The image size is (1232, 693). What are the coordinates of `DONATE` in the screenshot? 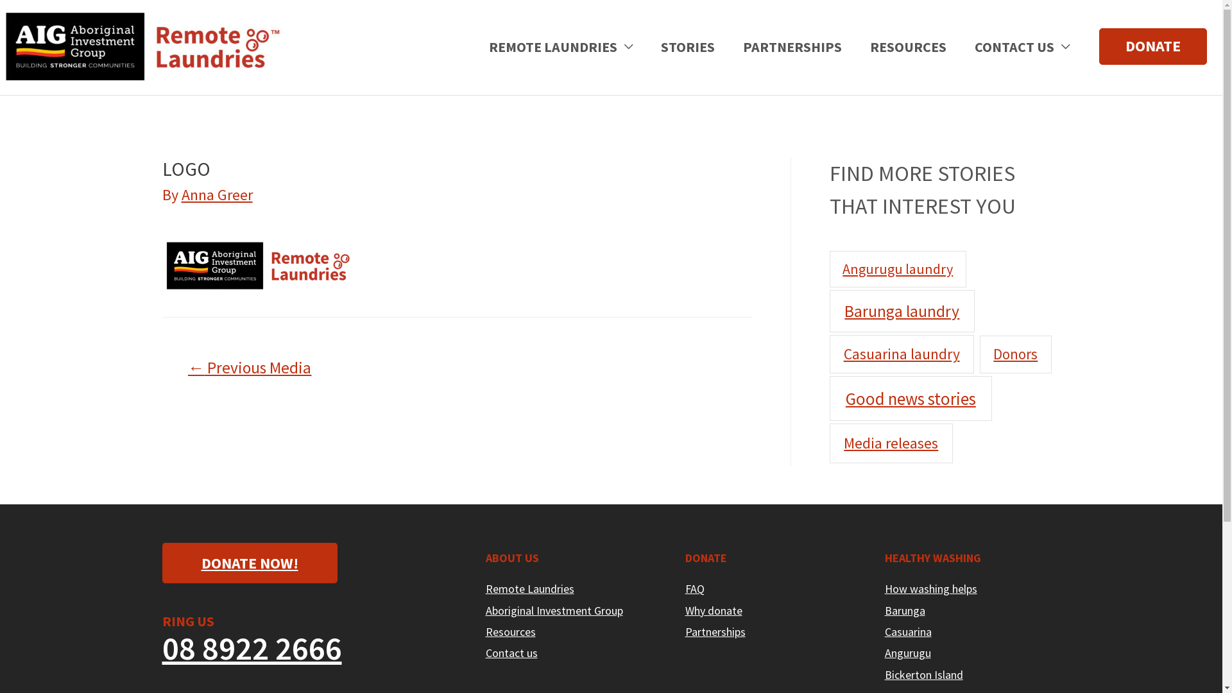 It's located at (1153, 46).